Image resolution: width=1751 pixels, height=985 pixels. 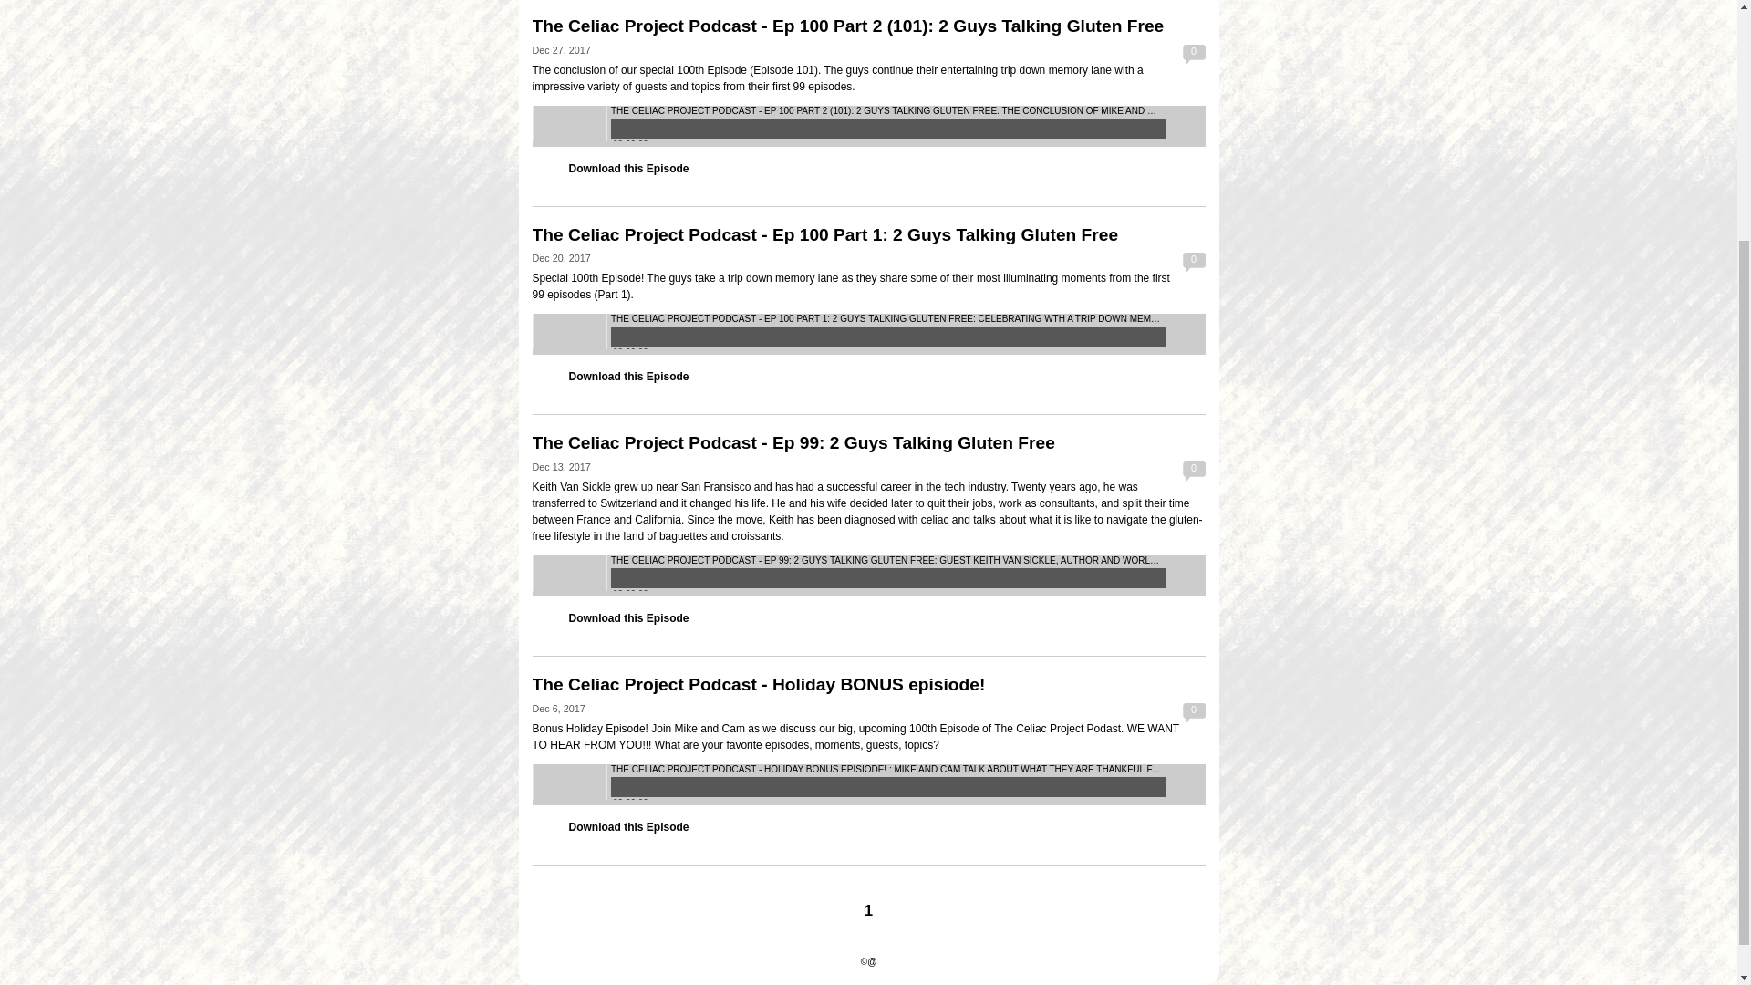 I want to click on Libsyn Player, so click(x=868, y=126).